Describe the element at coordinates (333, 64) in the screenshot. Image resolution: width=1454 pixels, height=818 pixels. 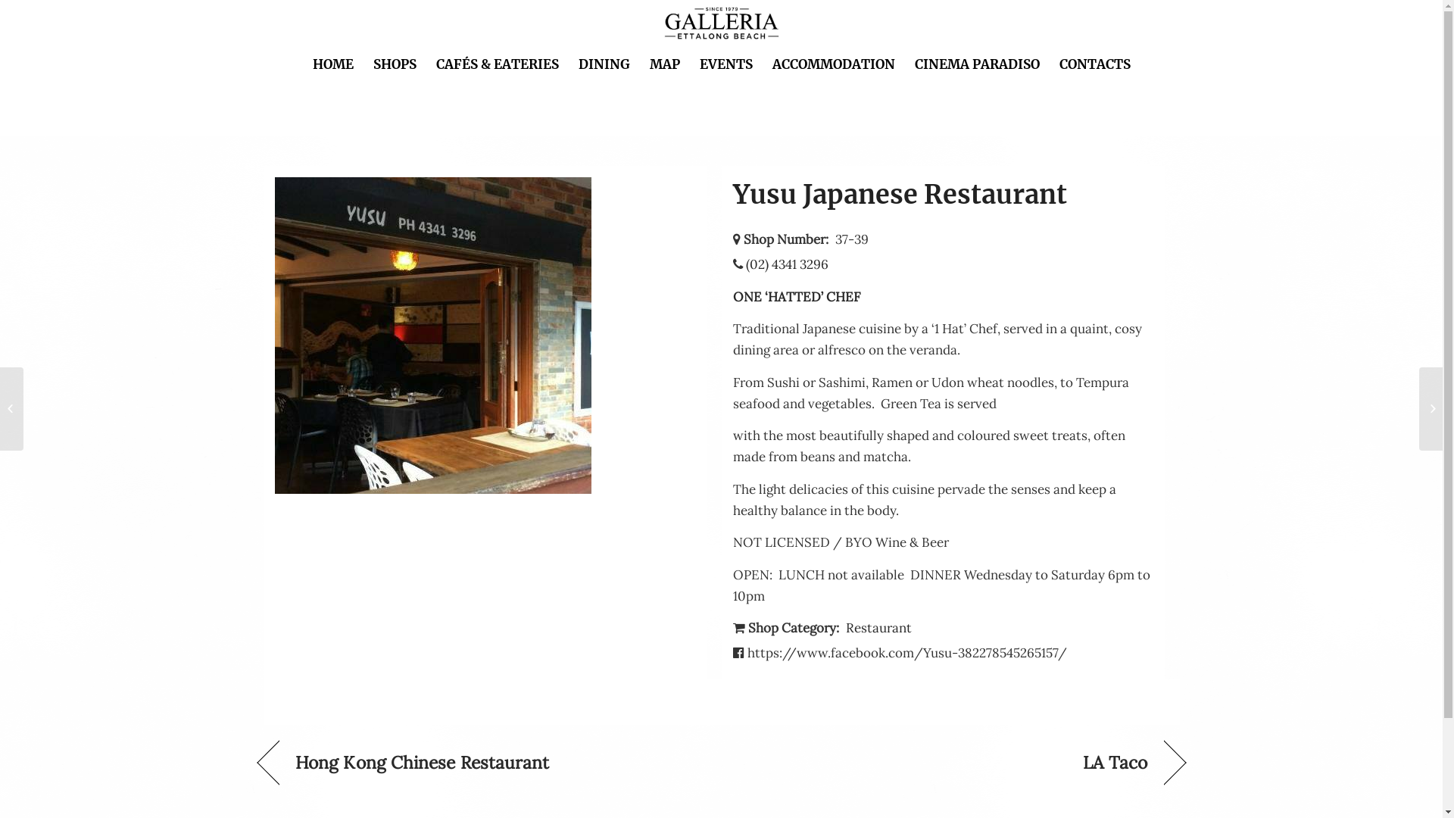
I see `HOME` at that location.